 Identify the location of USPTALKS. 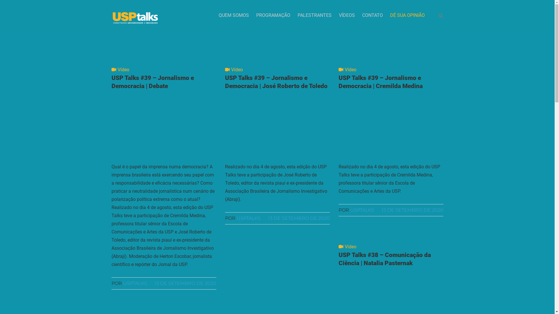
(135, 283).